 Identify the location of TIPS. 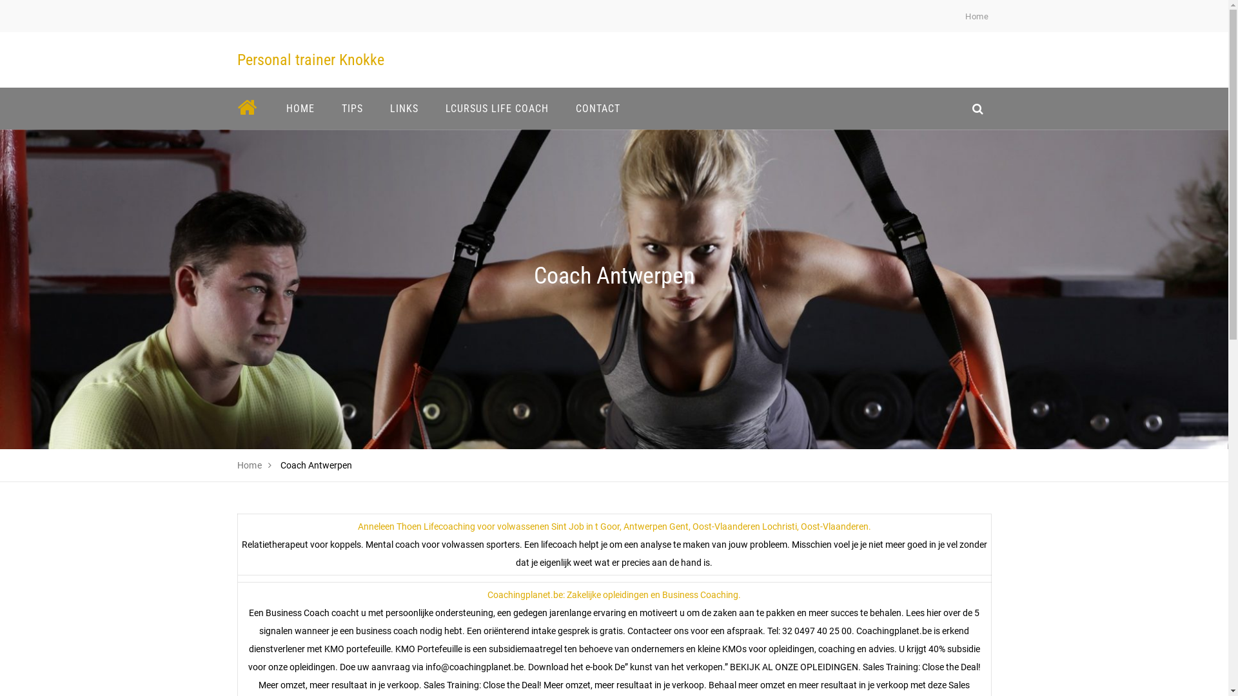
(352, 108).